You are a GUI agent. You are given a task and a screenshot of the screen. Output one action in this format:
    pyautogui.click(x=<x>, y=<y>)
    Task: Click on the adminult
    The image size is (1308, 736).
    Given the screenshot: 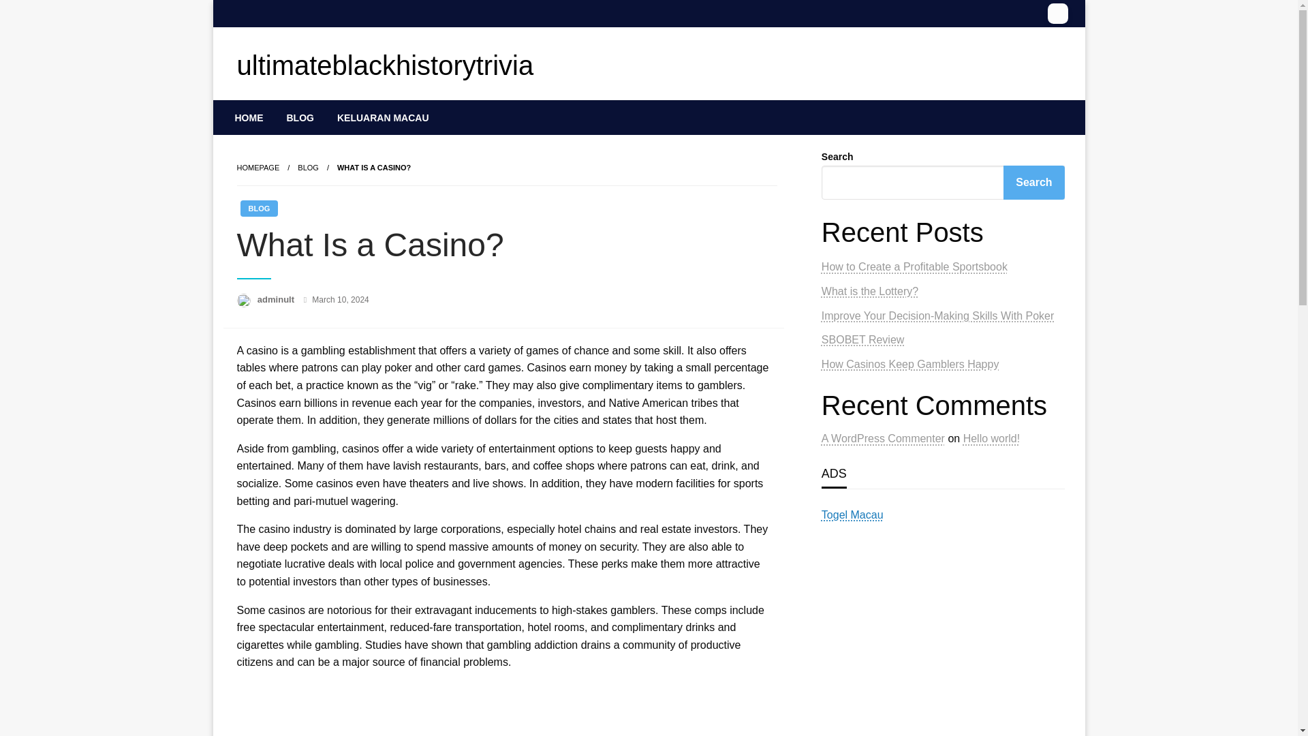 What is the action you would take?
    pyautogui.click(x=277, y=300)
    